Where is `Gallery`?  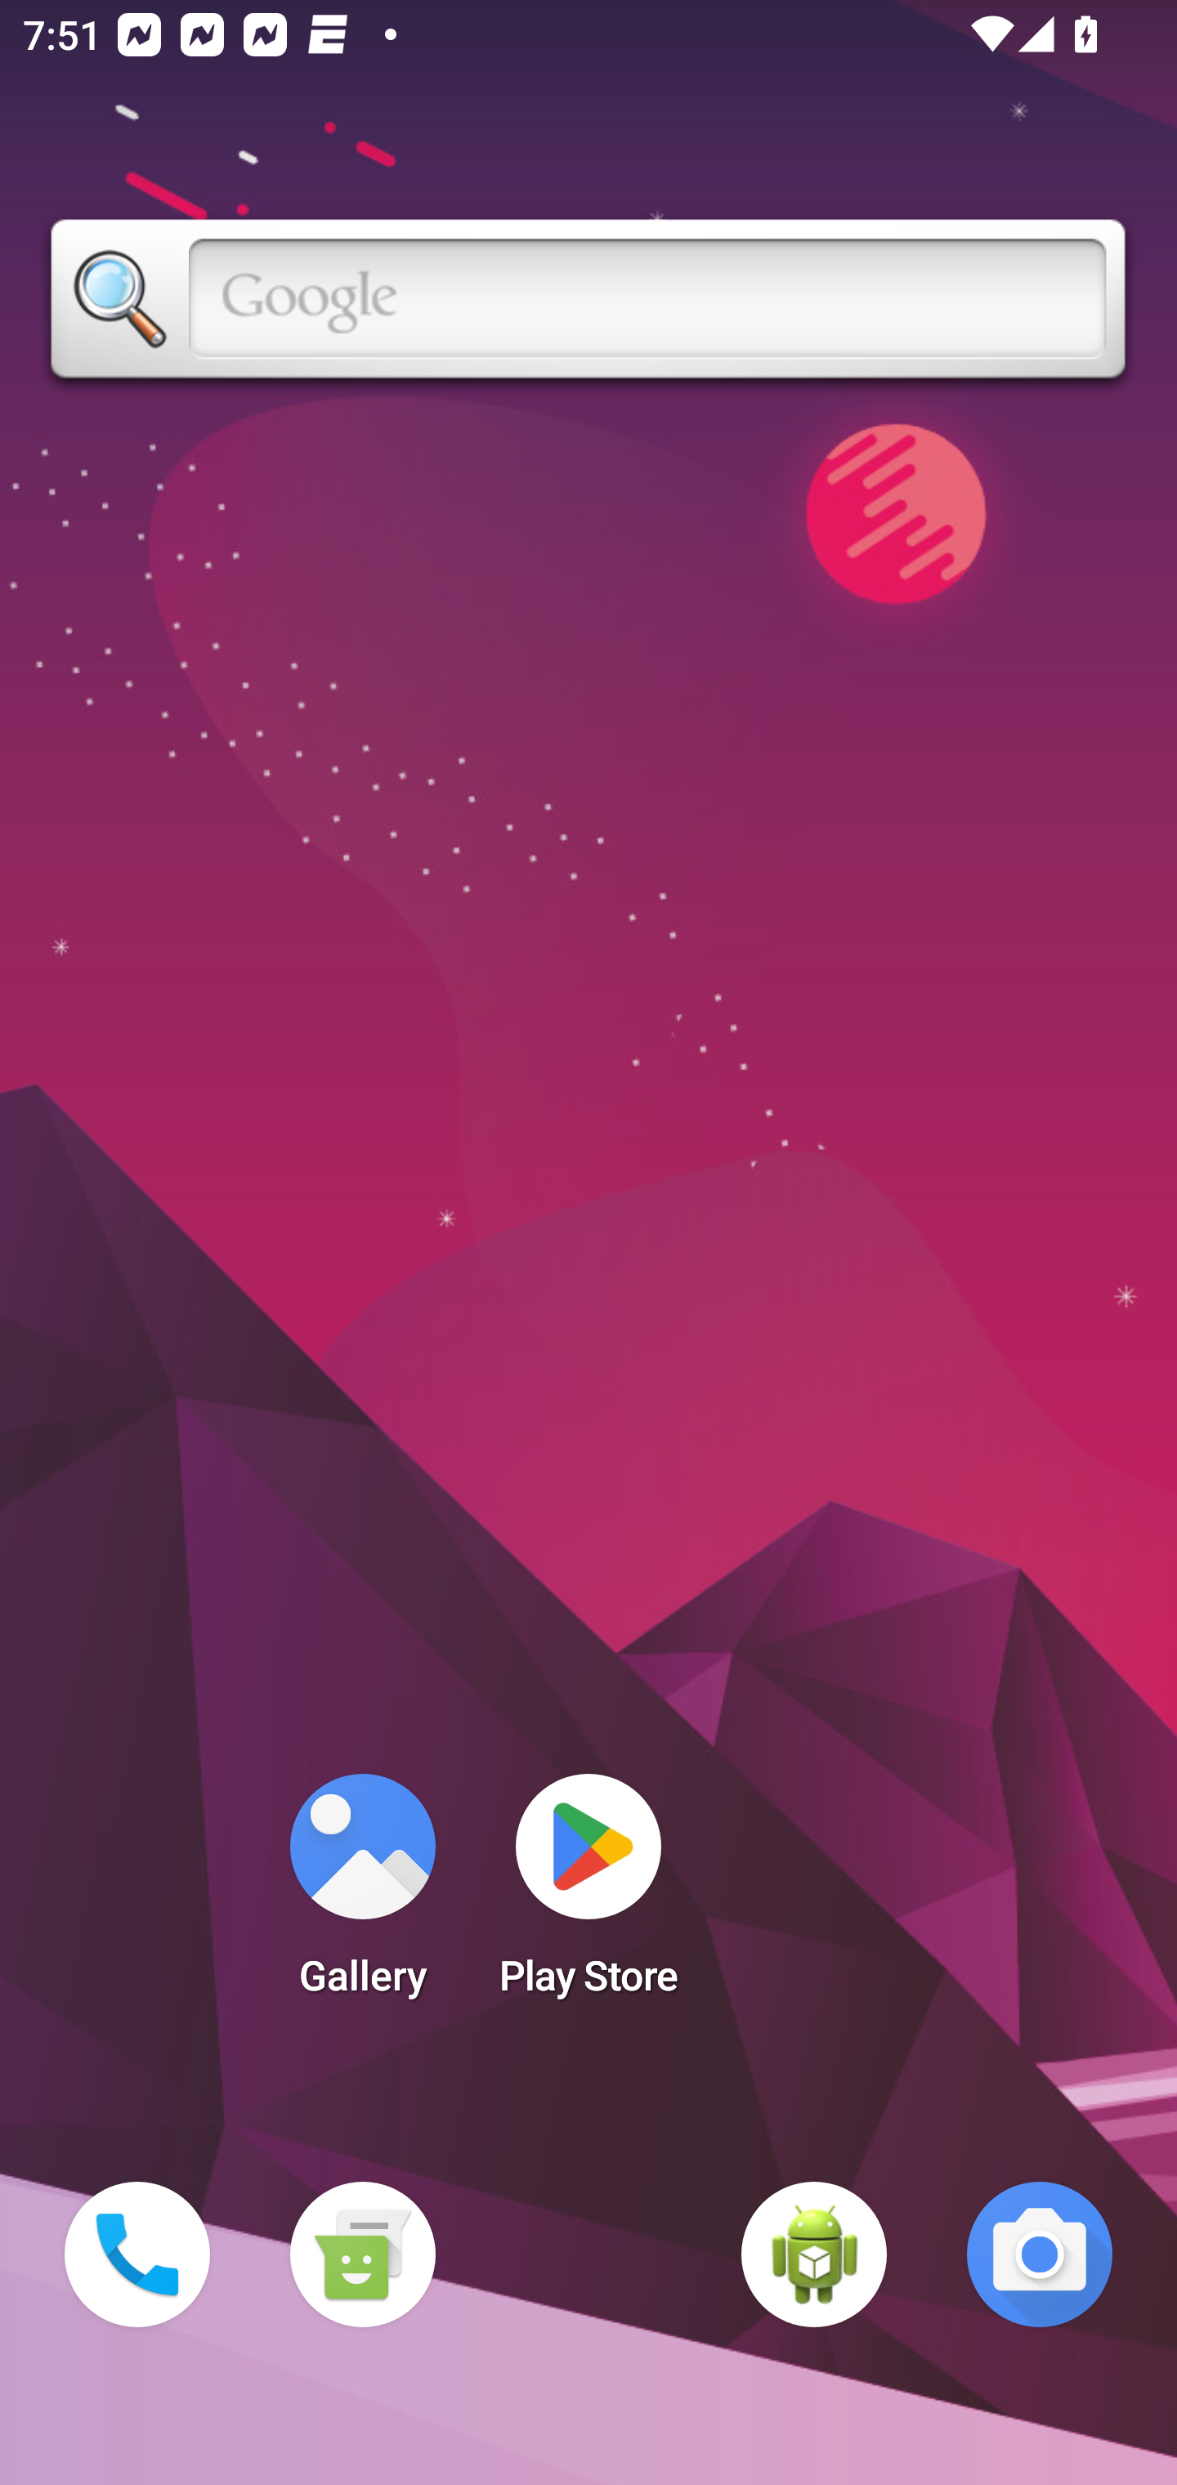
Gallery is located at coordinates (362, 1895).